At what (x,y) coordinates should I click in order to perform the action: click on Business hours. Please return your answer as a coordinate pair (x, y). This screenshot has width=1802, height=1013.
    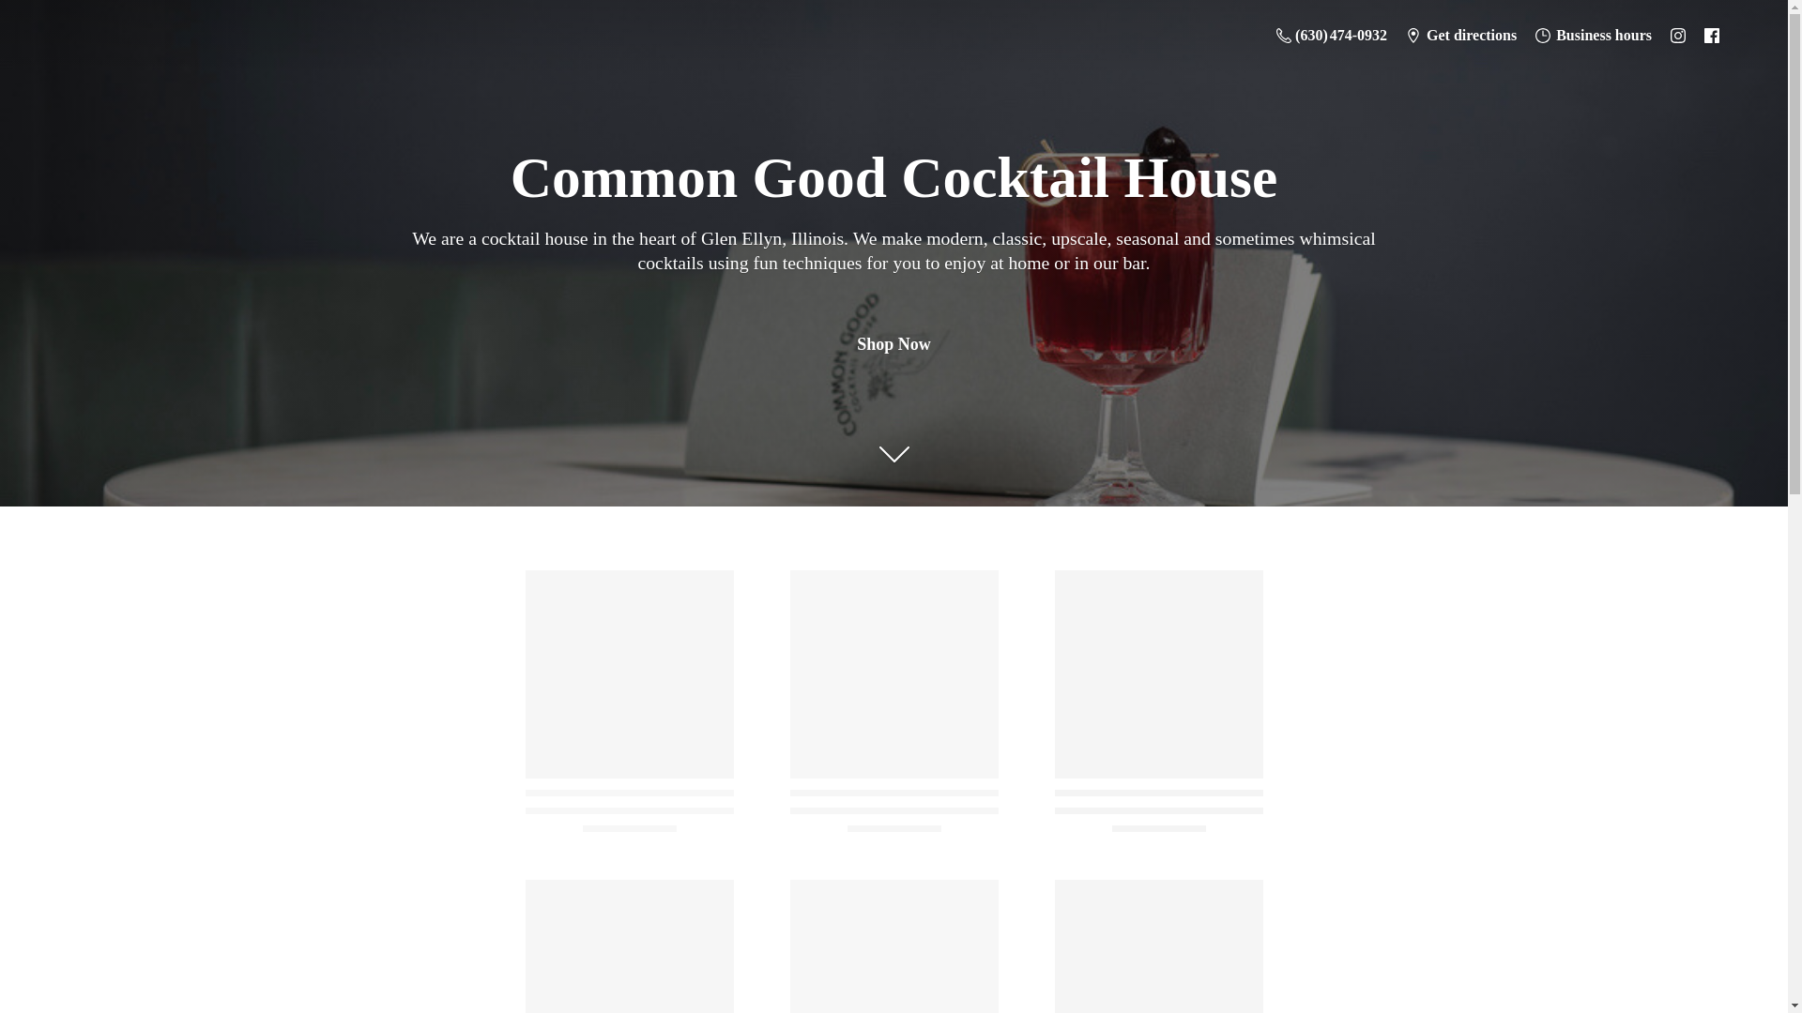
    Looking at the image, I should click on (1594, 35).